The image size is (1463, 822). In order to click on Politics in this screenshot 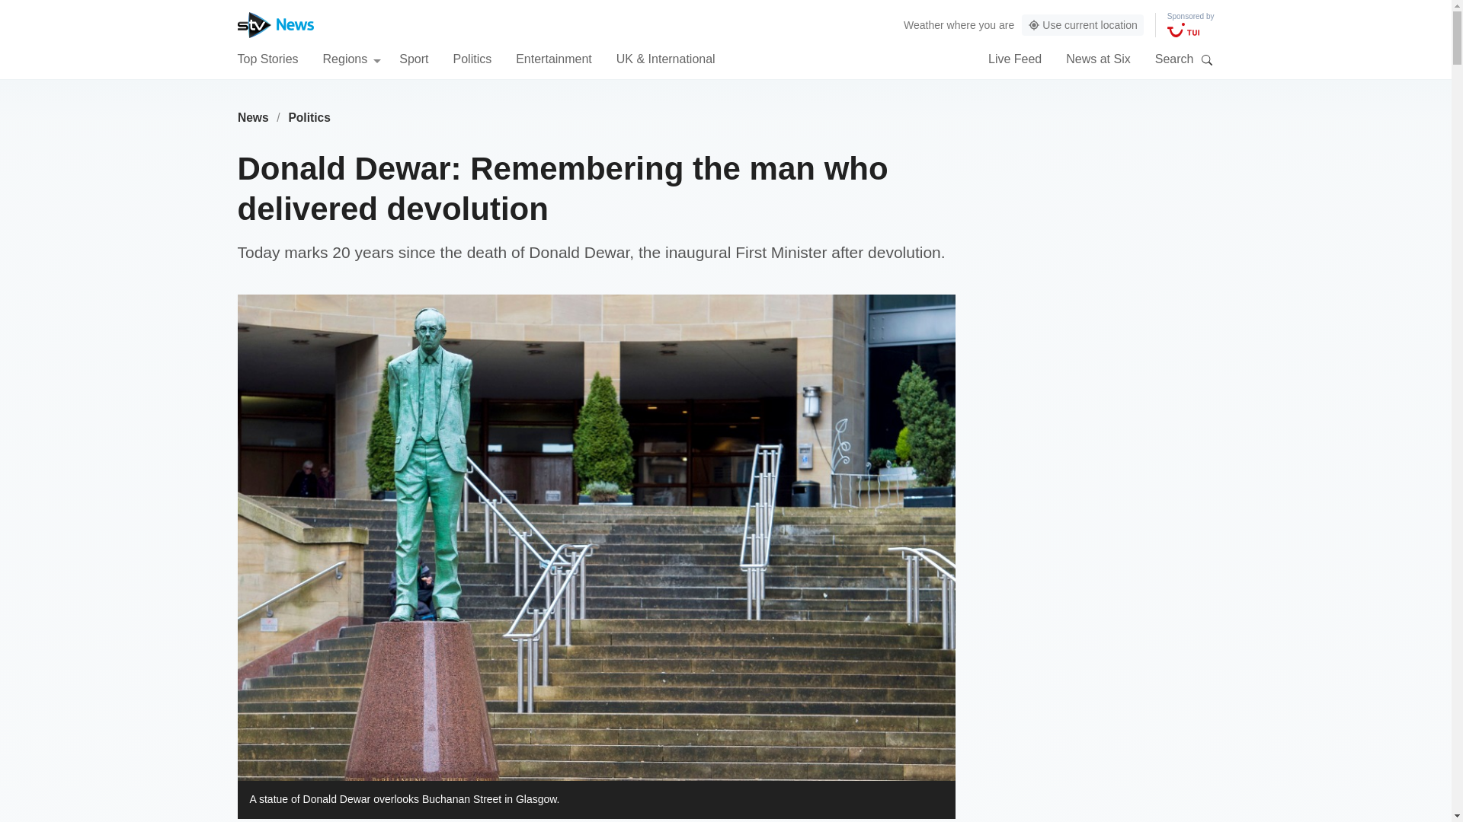, I will do `click(309, 117)`.